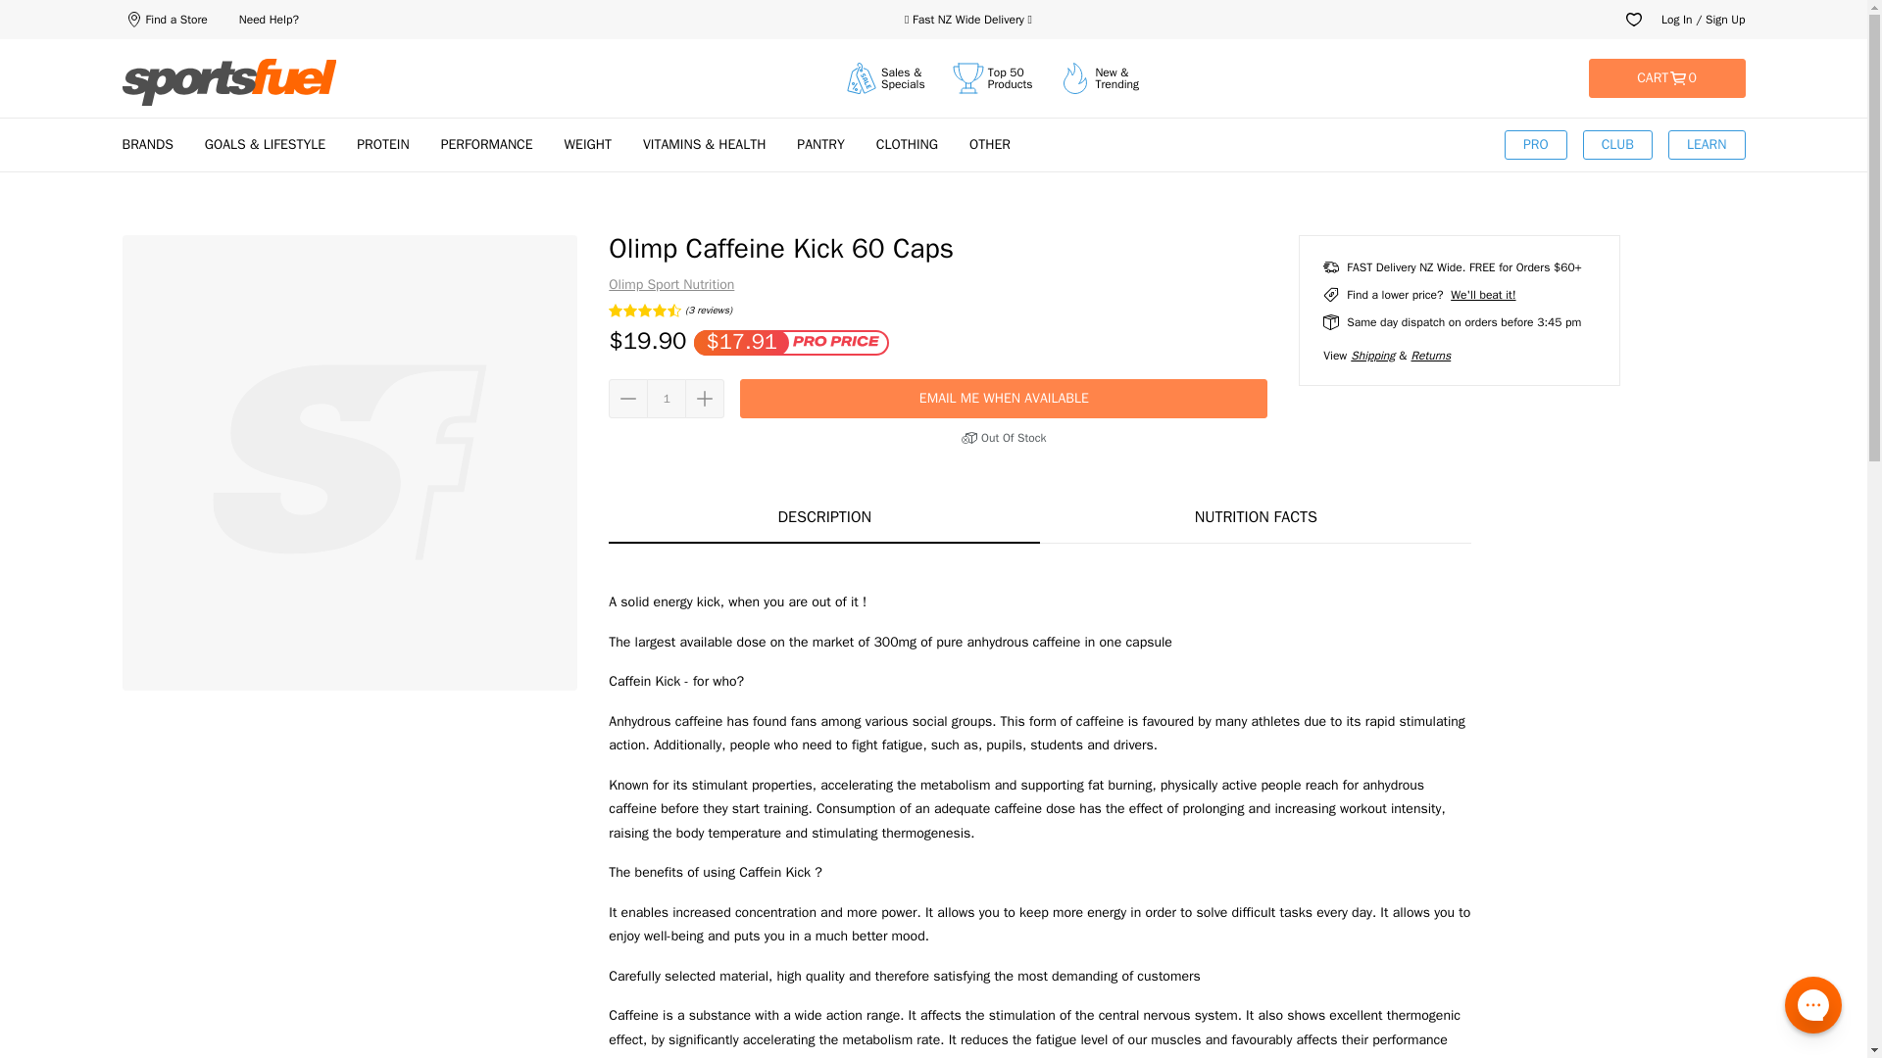 The image size is (1882, 1058). Describe the element at coordinates (669, 310) in the screenshot. I see `Click to see reviews` at that location.